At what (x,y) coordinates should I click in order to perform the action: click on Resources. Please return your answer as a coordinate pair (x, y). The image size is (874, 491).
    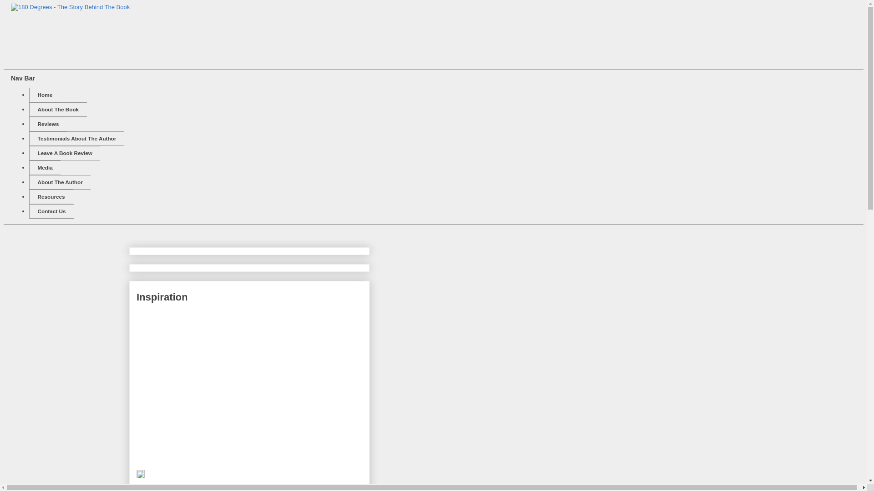
    Looking at the image, I should click on (51, 197).